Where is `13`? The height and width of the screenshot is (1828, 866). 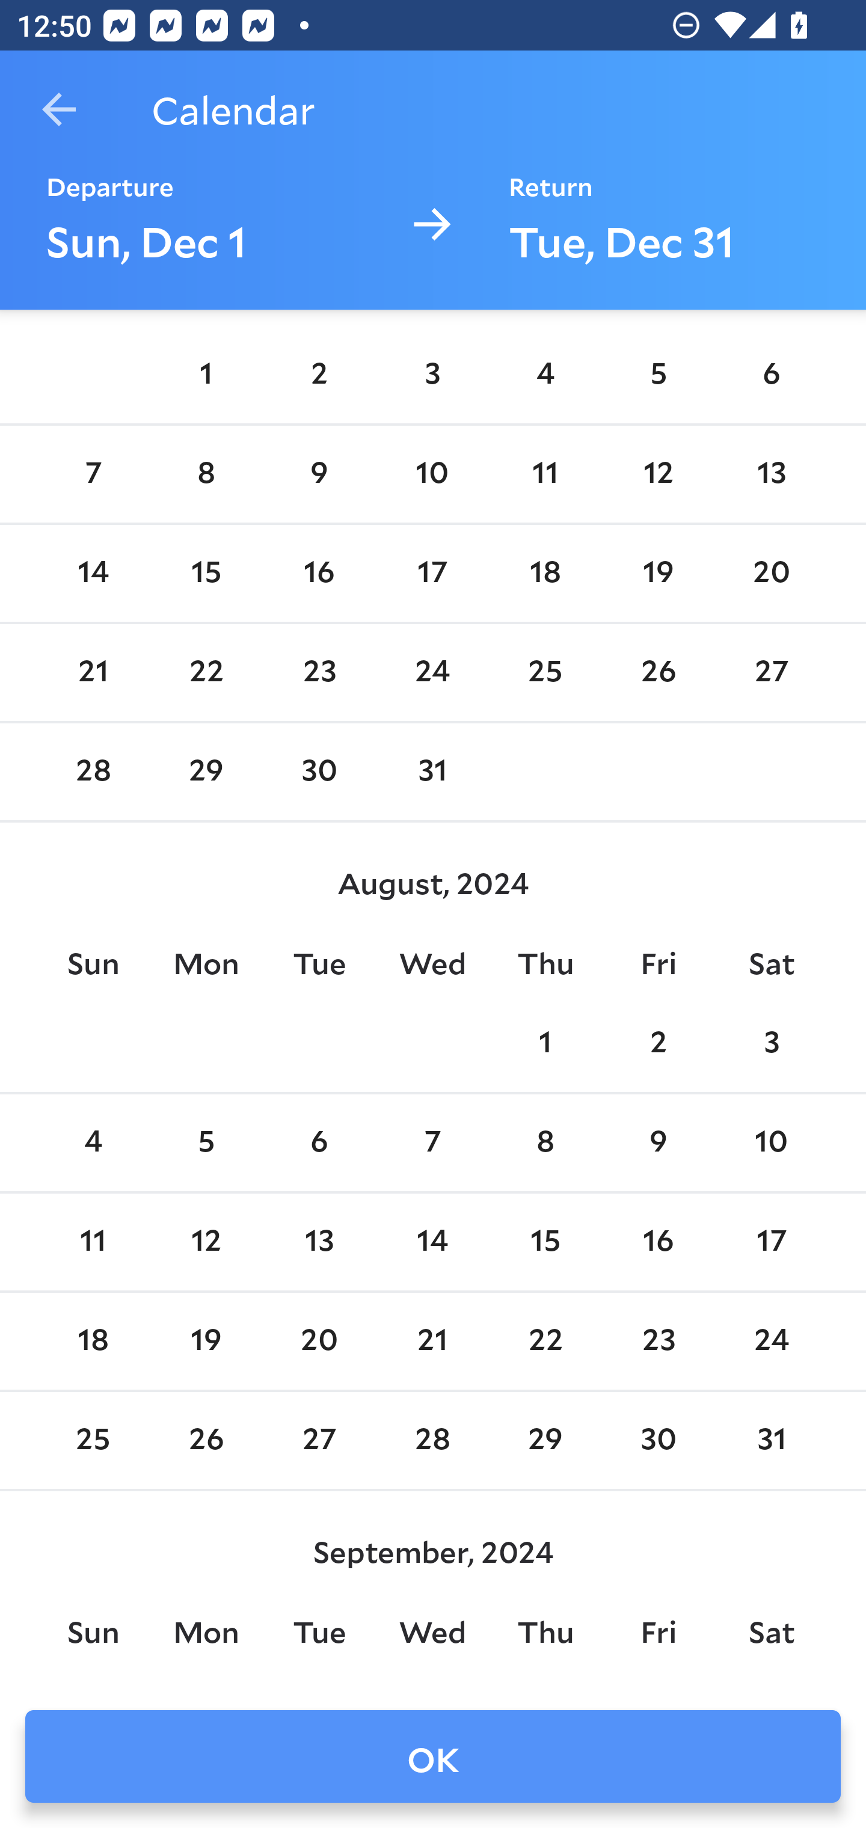
13 is located at coordinates (771, 475).